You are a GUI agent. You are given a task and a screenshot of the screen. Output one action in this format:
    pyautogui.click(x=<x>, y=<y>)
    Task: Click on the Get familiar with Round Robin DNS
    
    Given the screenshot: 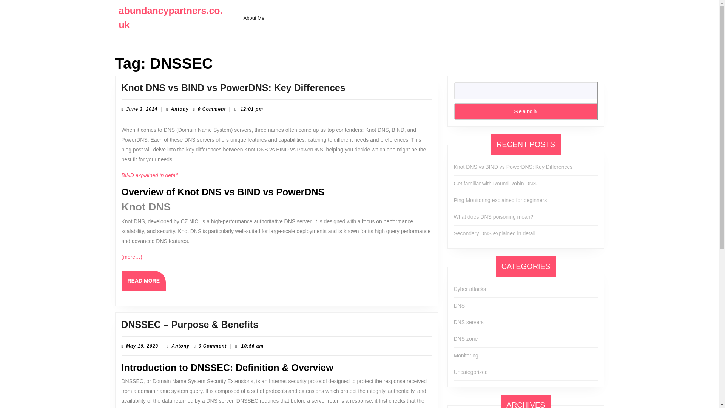 What is the action you would take?
    pyautogui.click(x=495, y=184)
    